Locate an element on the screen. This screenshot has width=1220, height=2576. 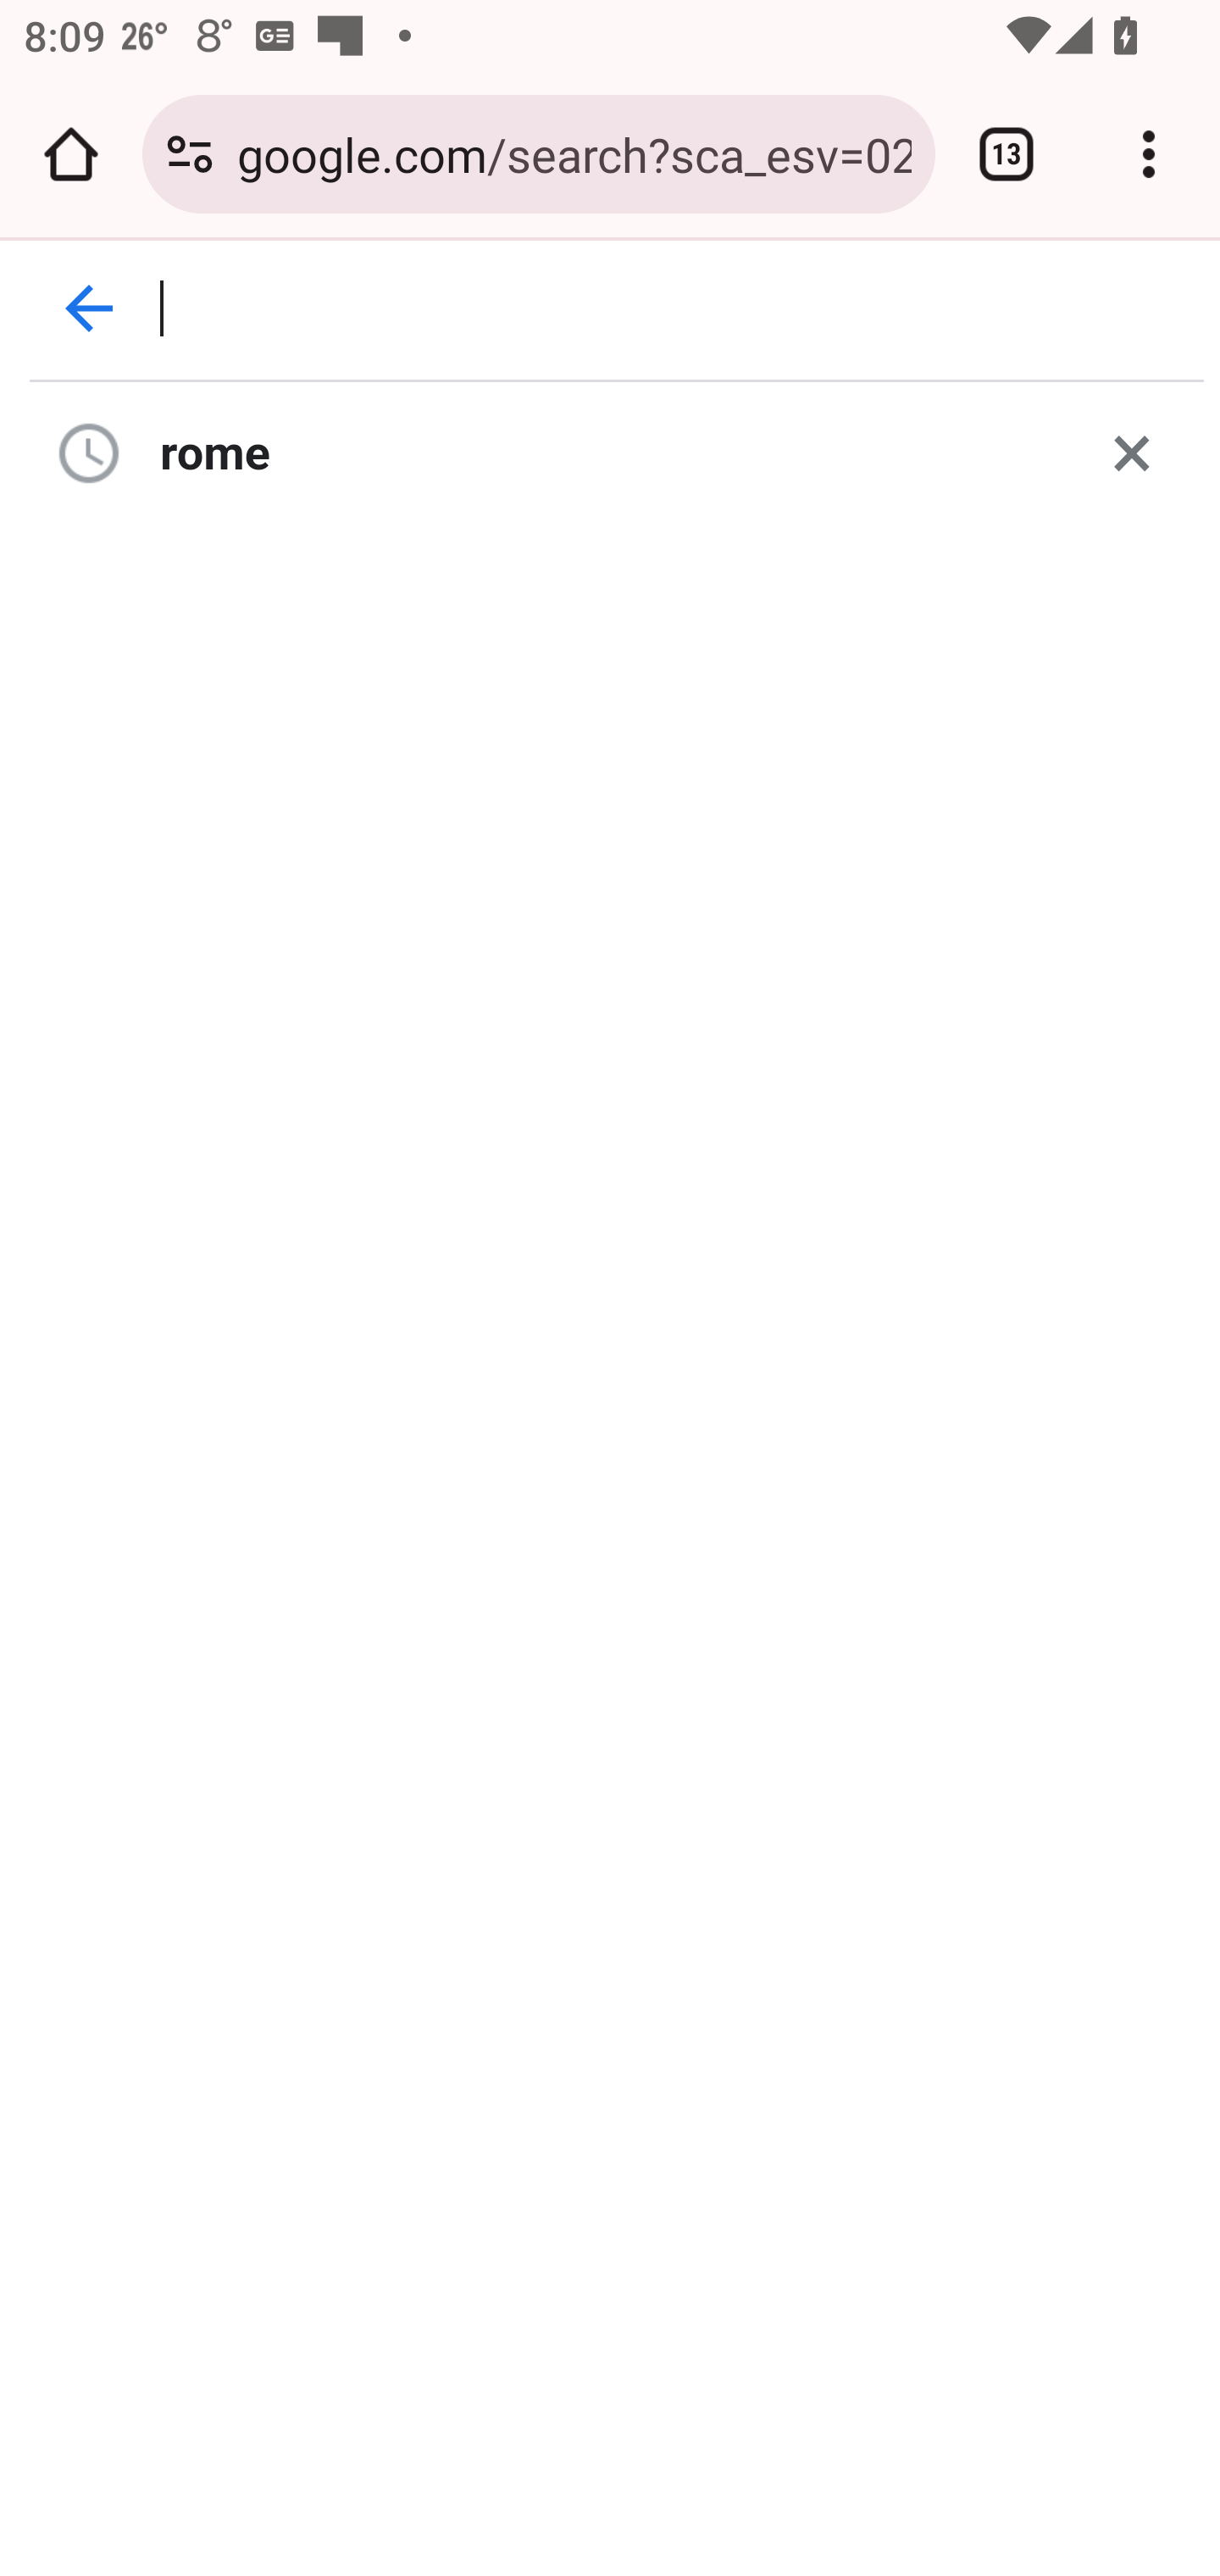
Connection is secure is located at coordinates (190, 154).